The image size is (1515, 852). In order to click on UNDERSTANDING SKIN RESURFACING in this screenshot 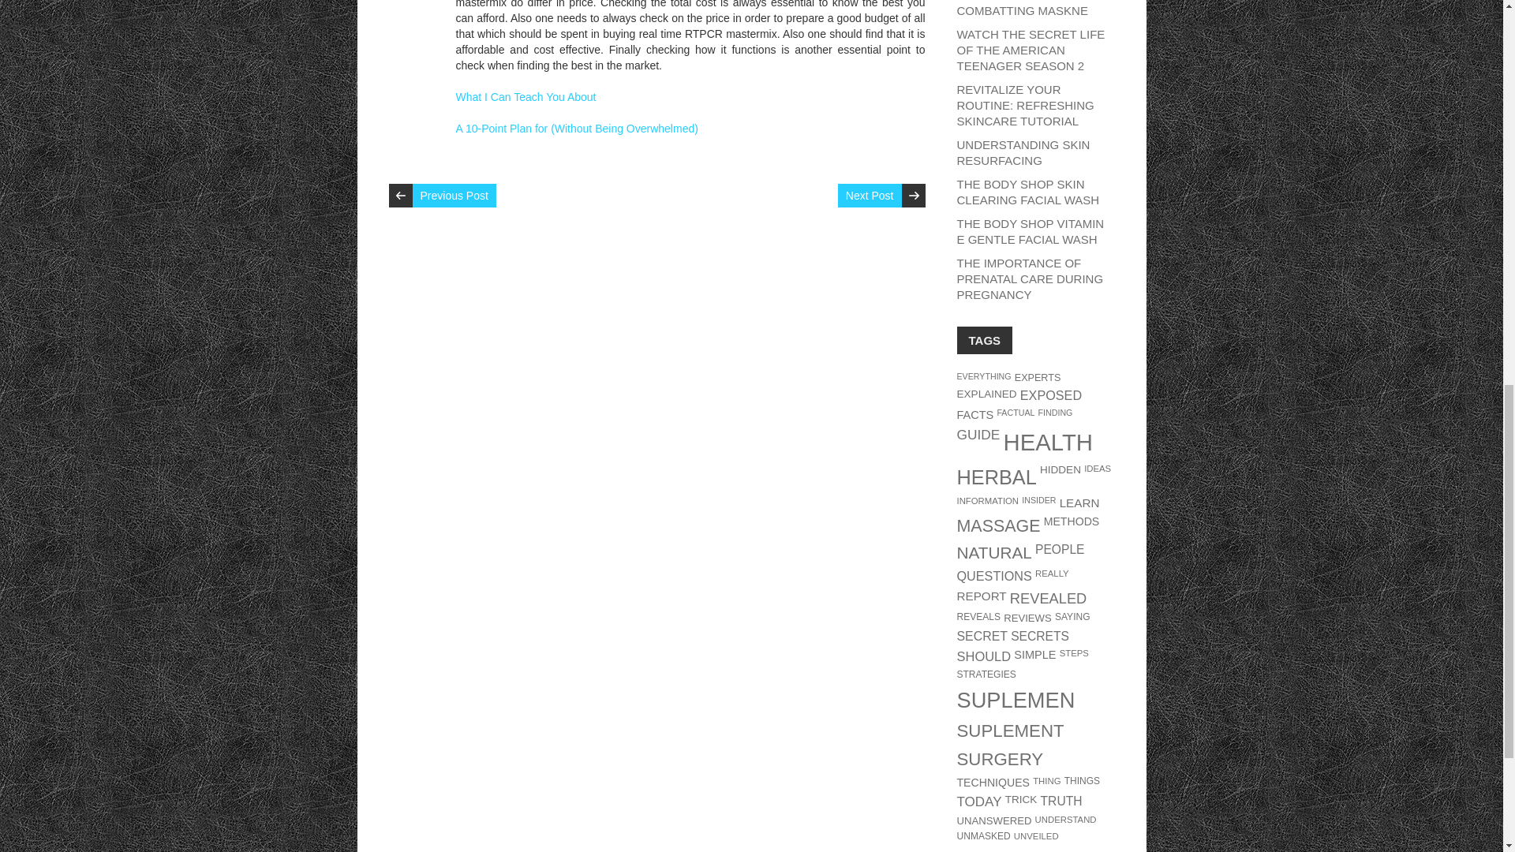, I will do `click(1023, 151)`.